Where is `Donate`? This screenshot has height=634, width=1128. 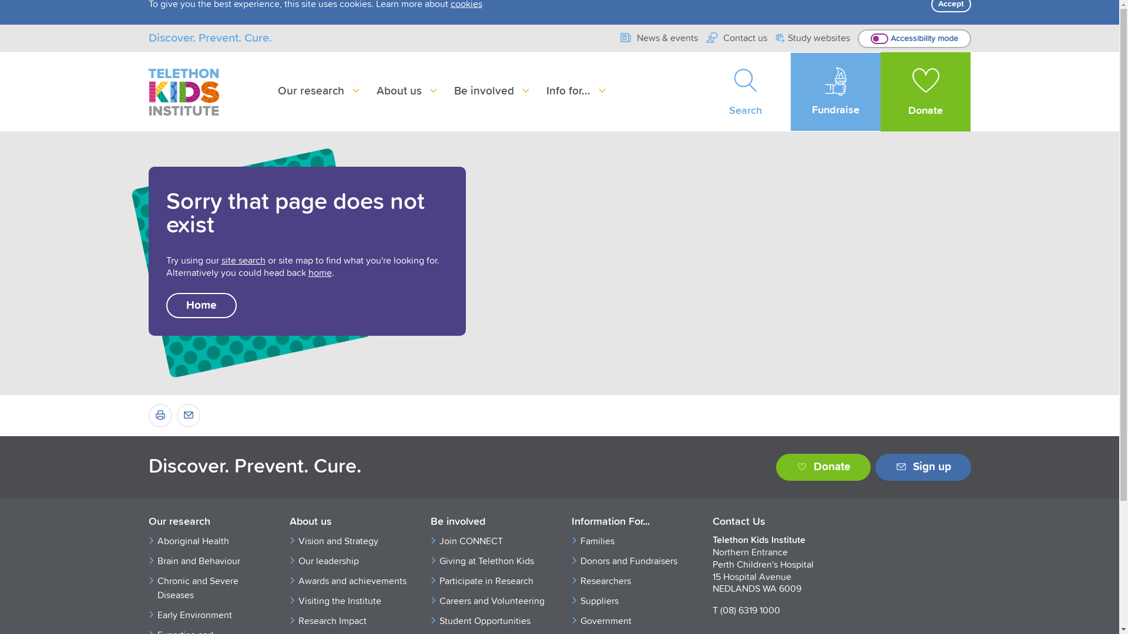
Donate is located at coordinates (822, 467).